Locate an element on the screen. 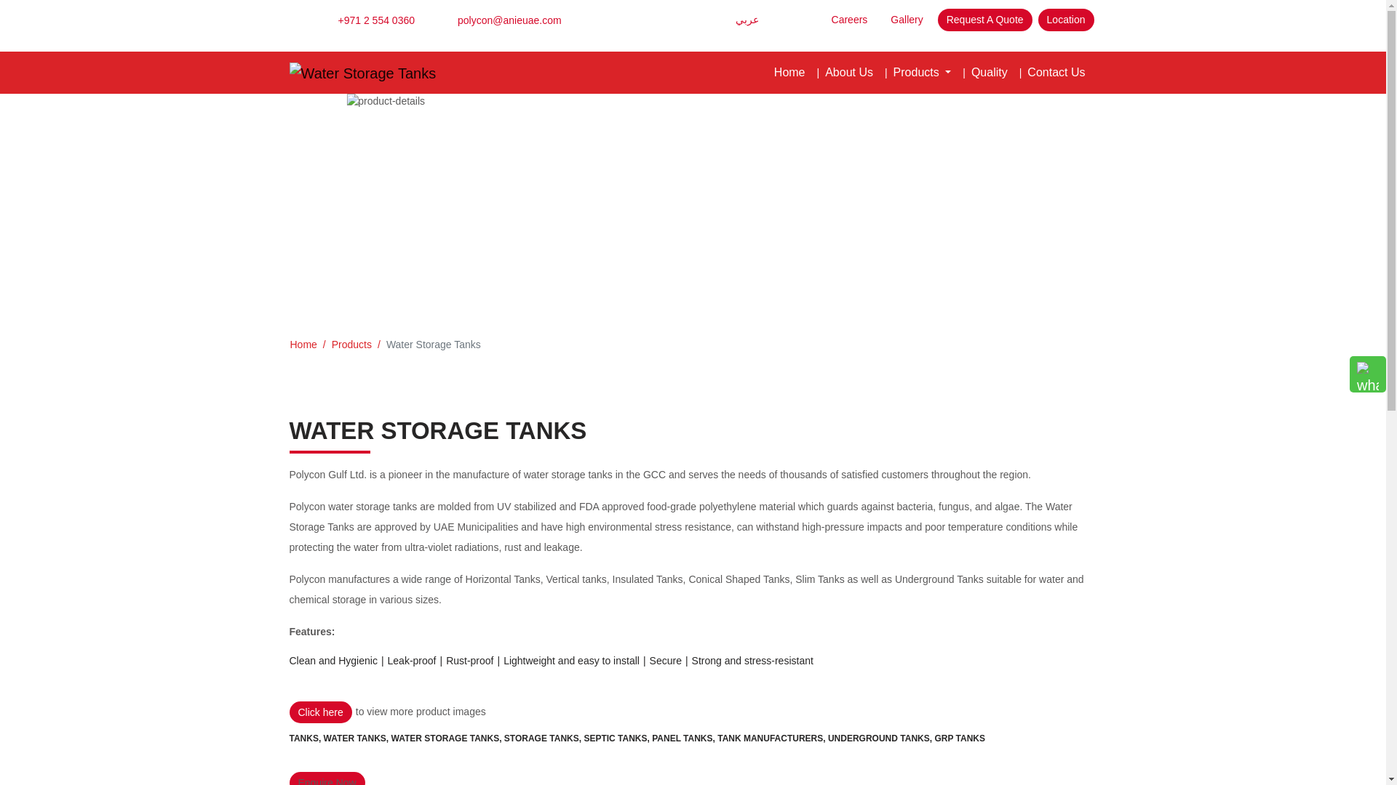 This screenshot has height=785, width=1397. Enquire Now is located at coordinates (327, 778).